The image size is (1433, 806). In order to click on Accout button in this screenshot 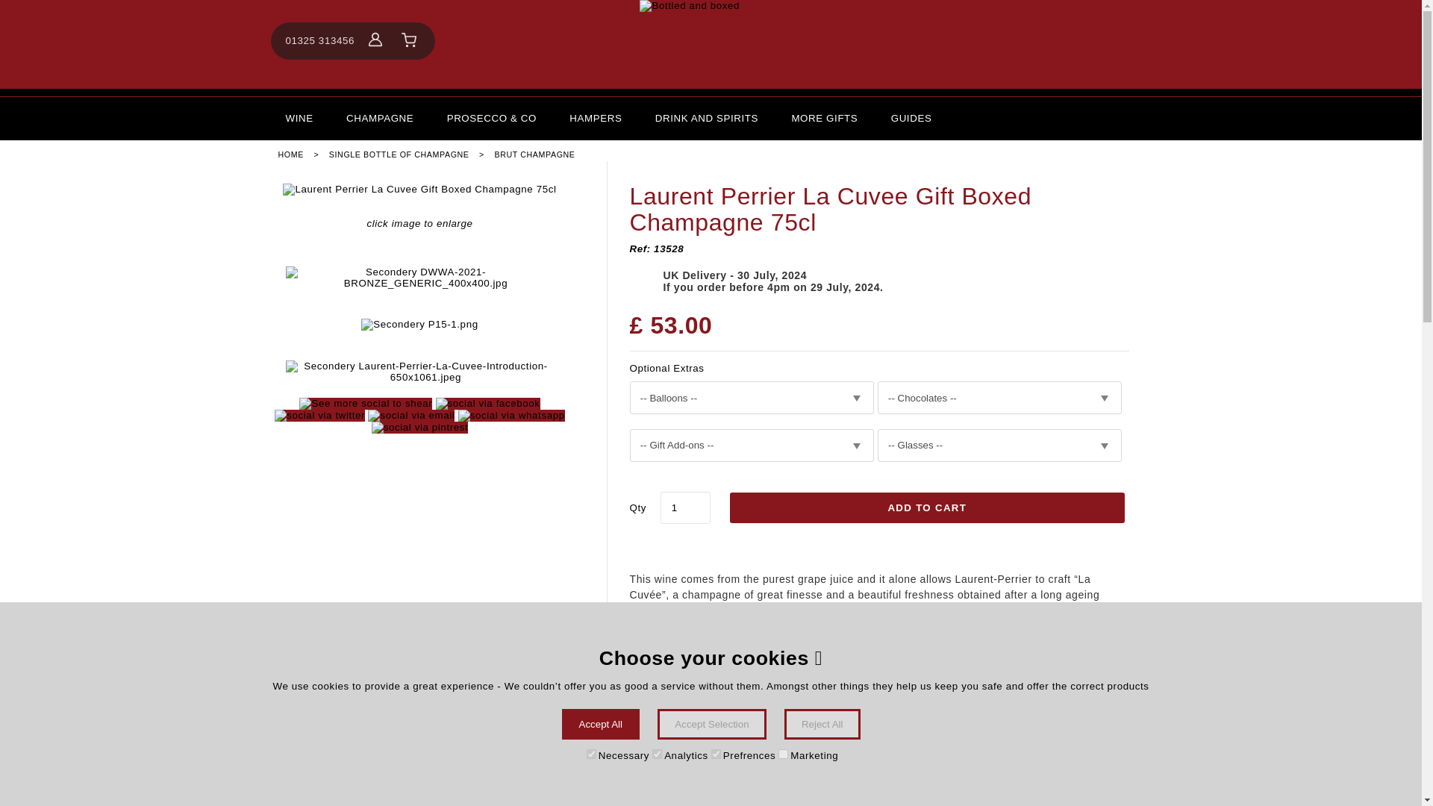, I will do `click(375, 39)`.